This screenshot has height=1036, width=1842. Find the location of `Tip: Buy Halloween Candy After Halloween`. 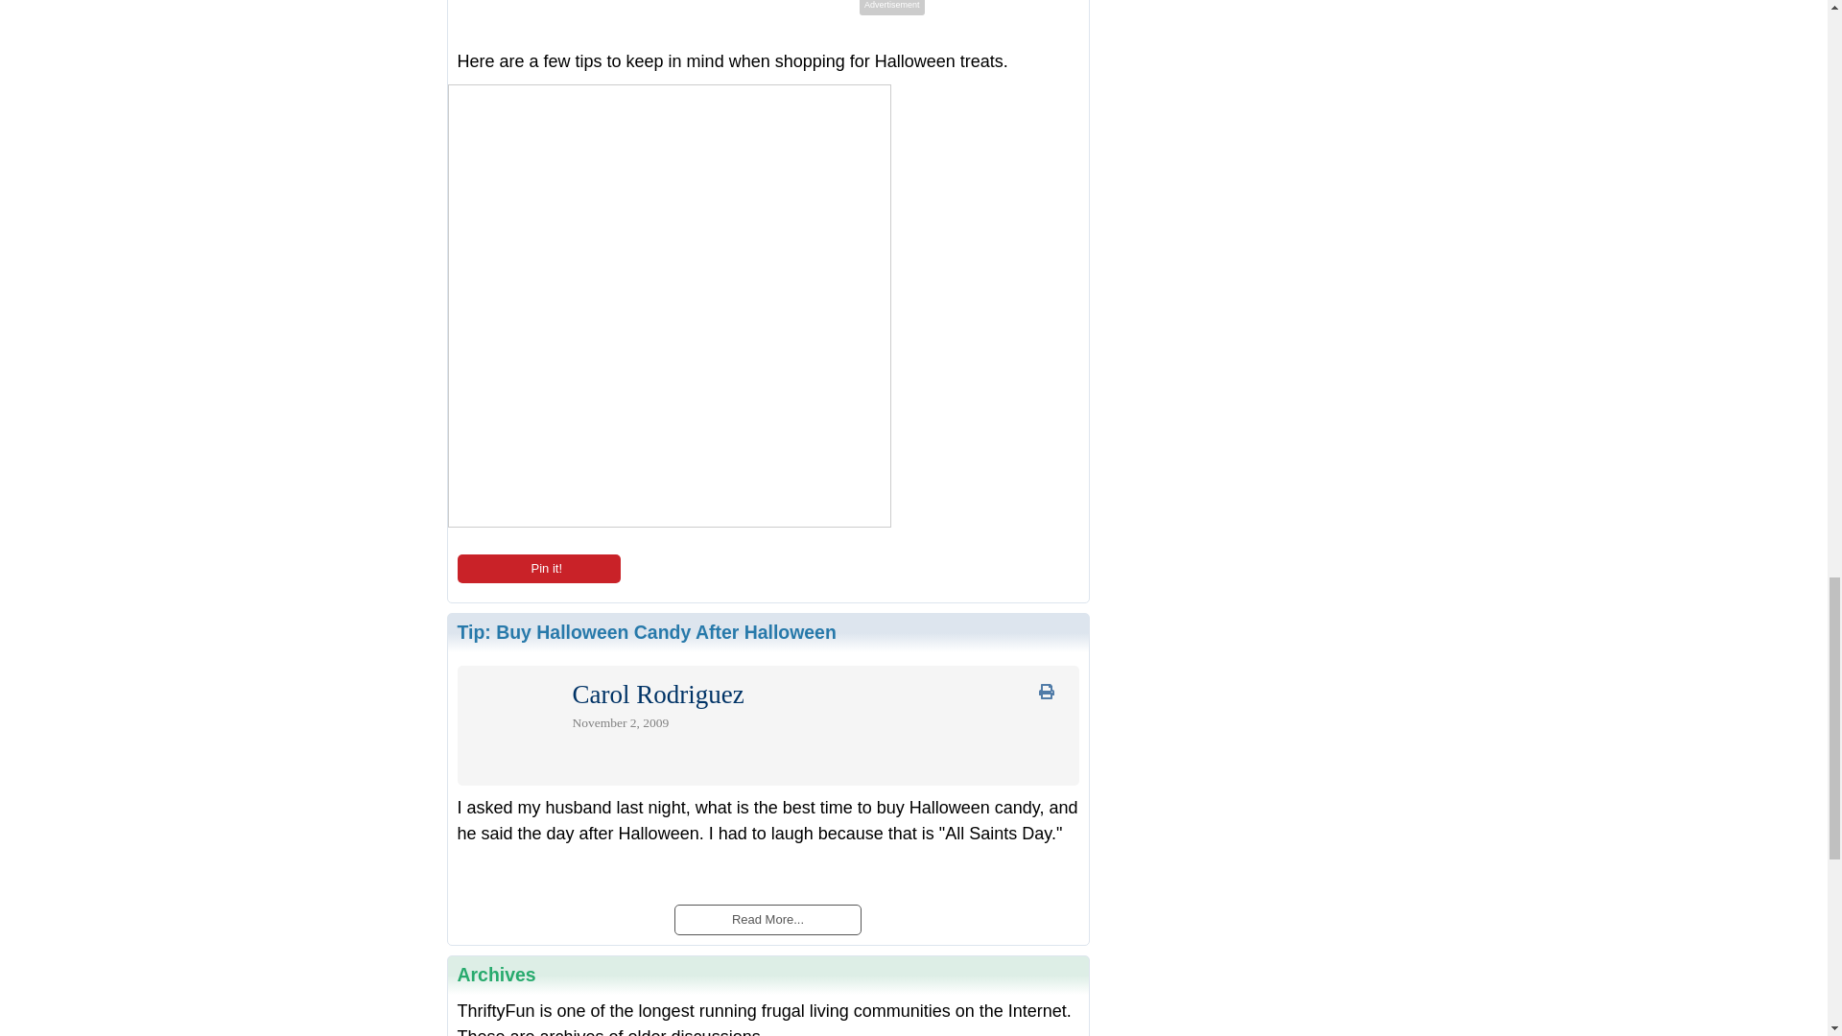

Tip: Buy Halloween Candy After Halloween is located at coordinates (647, 631).